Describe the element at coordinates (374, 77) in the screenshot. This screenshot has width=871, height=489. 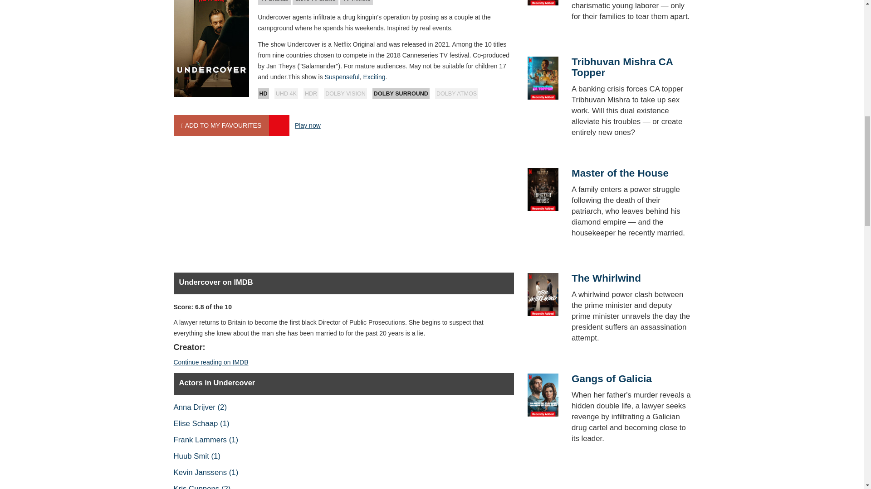
I see `Exciting` at that location.